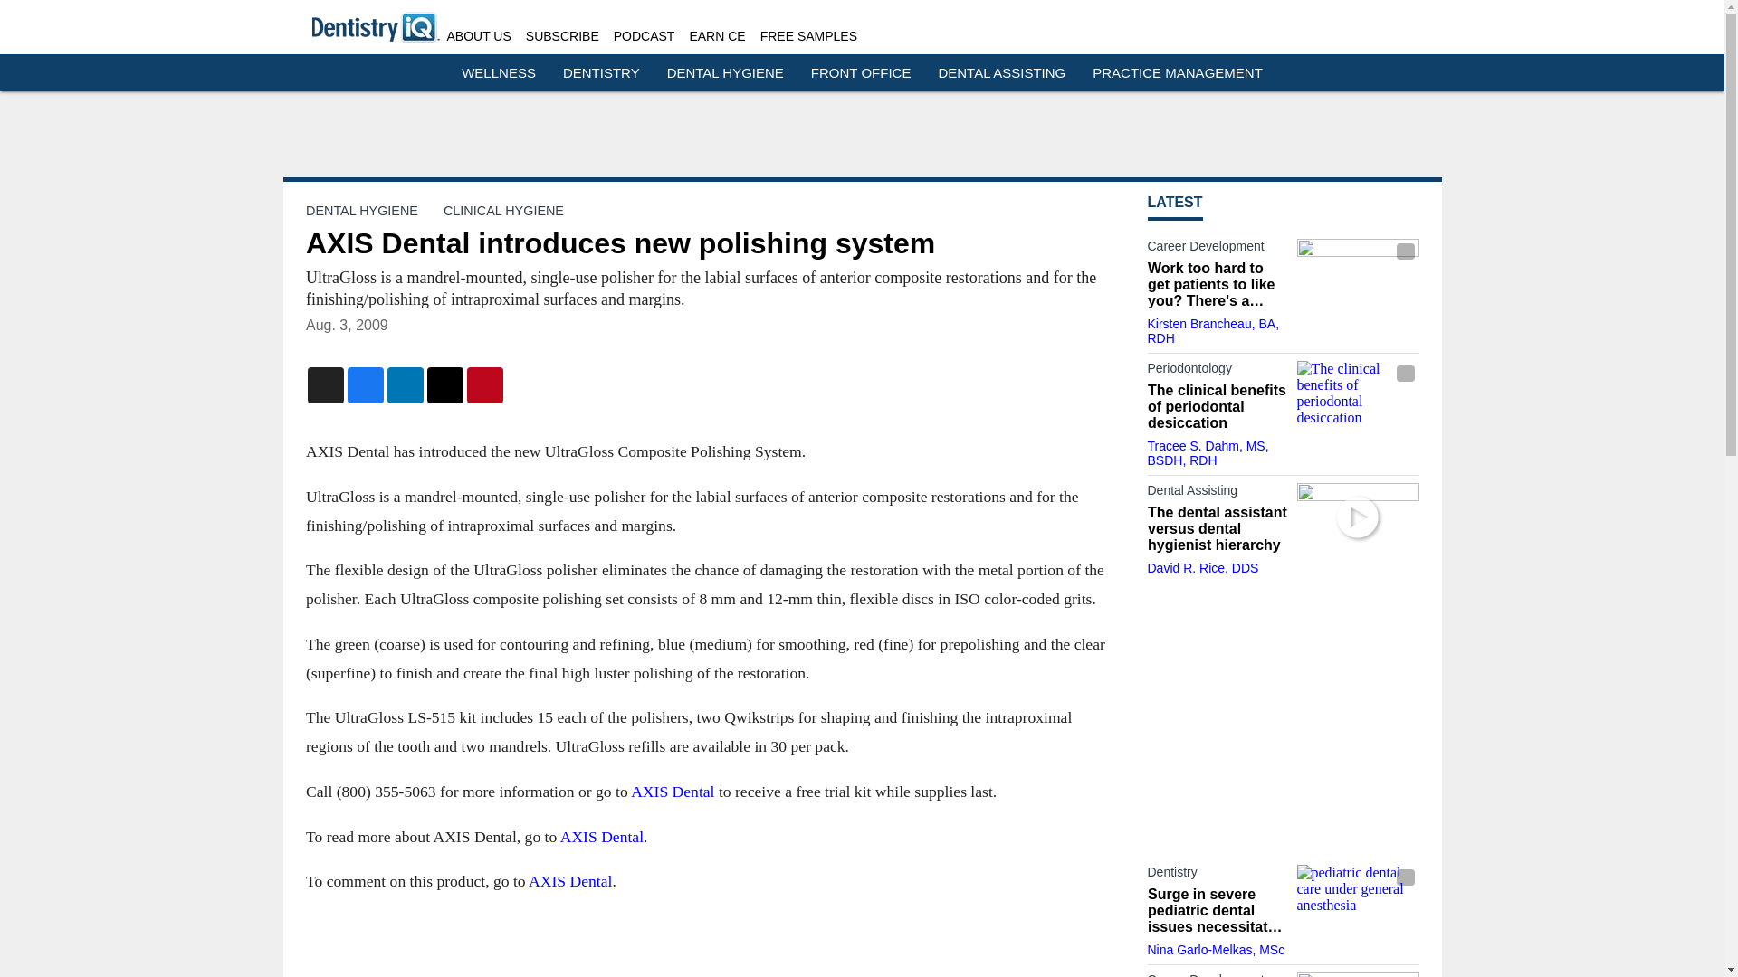 Image resolution: width=1738 pixels, height=977 pixels. I want to click on Tracee S. Dahm, MS, BSDH, RDH, so click(1208, 452).